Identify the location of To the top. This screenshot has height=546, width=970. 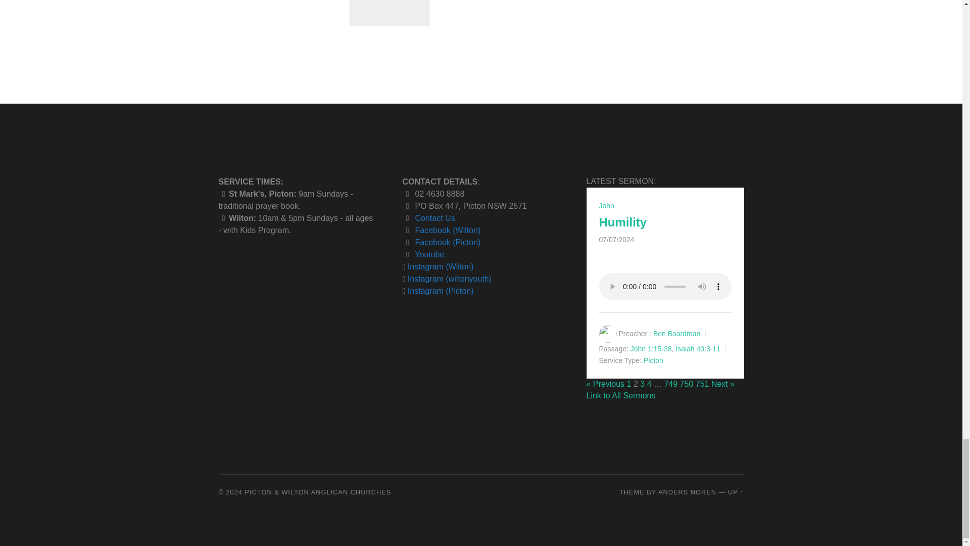
(736, 491).